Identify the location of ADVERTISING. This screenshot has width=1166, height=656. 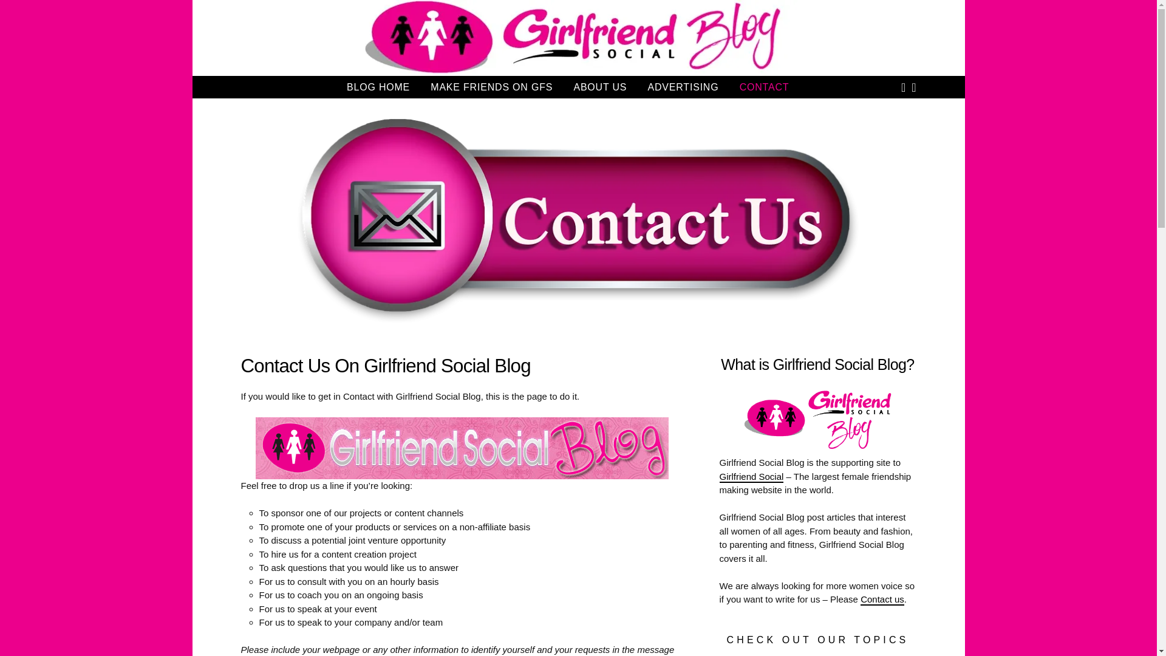
(683, 87).